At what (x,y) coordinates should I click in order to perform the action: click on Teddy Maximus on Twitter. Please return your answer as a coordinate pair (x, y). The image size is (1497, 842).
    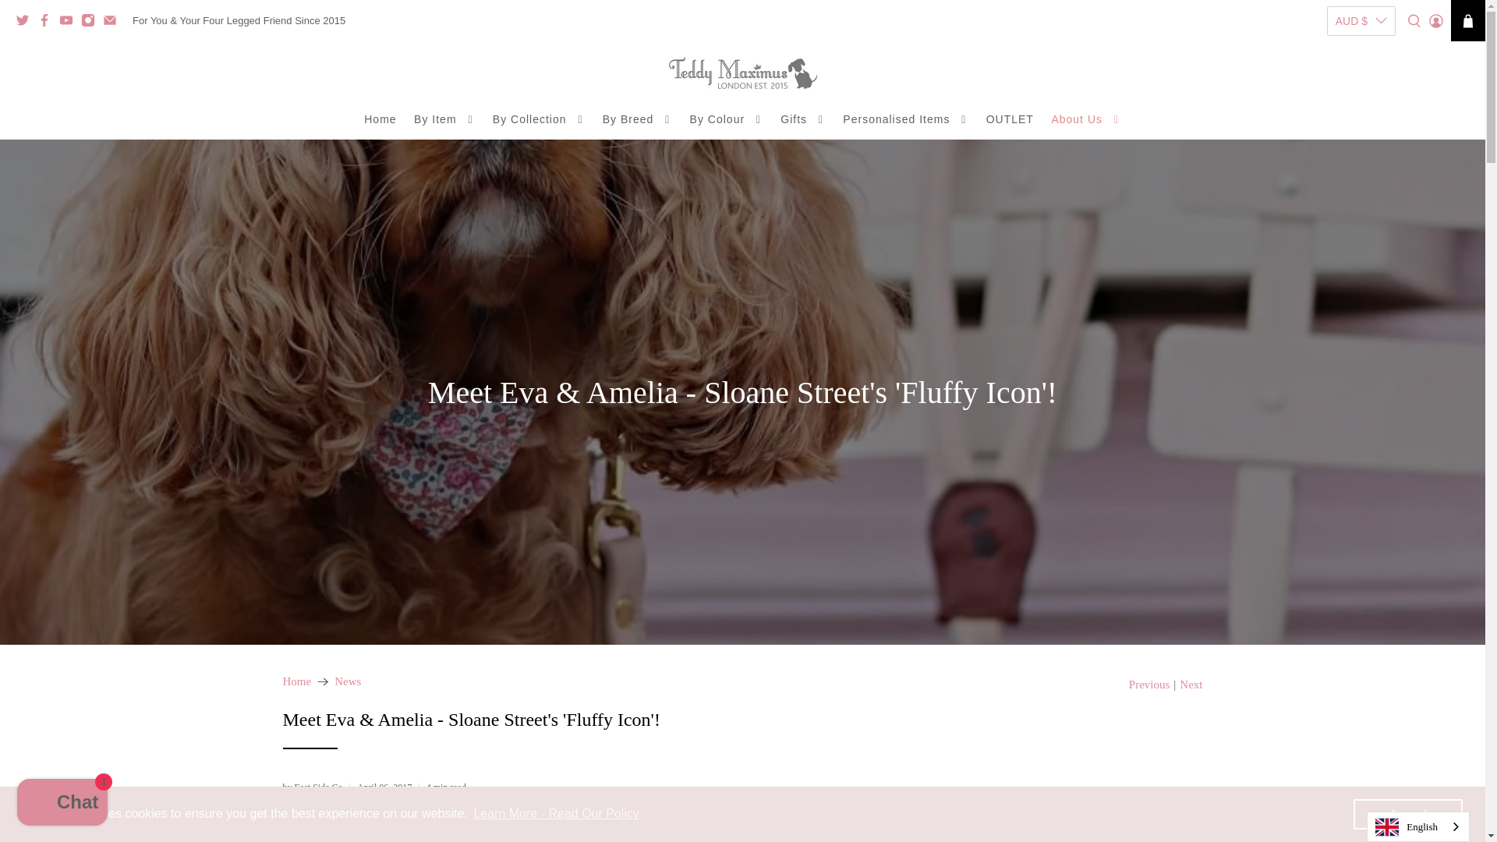
    Looking at the image, I should click on (27, 22).